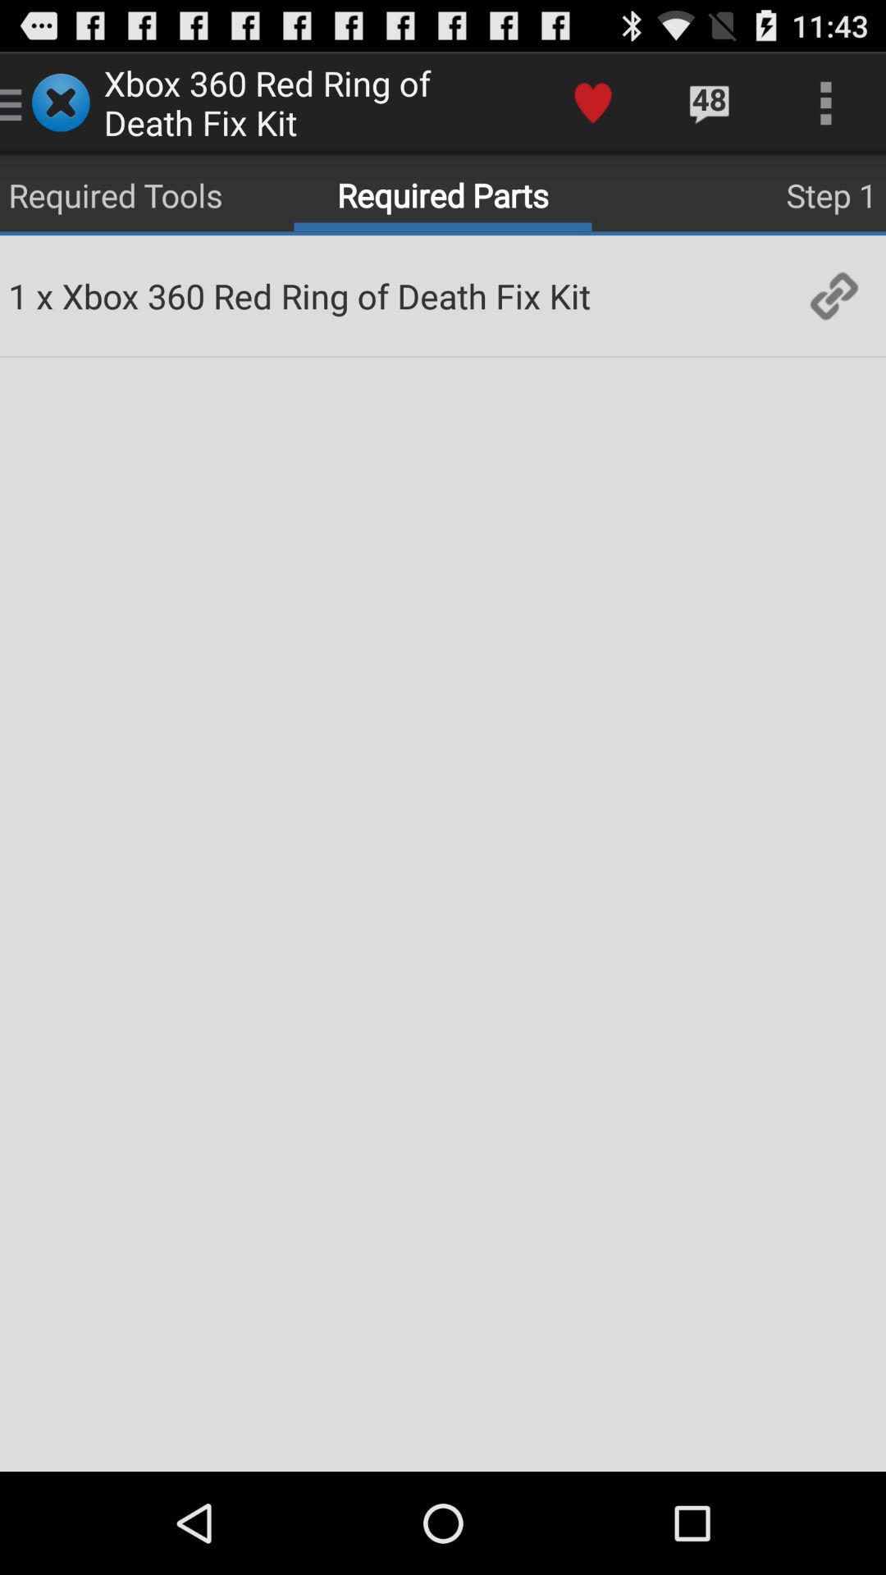 The width and height of the screenshot is (886, 1575). Describe the element at coordinates (44, 295) in the screenshot. I see `flip until x` at that location.